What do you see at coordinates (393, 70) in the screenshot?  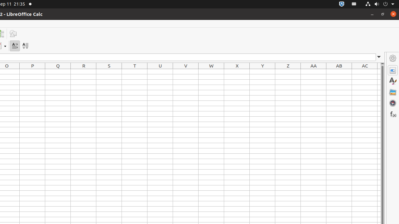 I see `Properties` at bounding box center [393, 70].